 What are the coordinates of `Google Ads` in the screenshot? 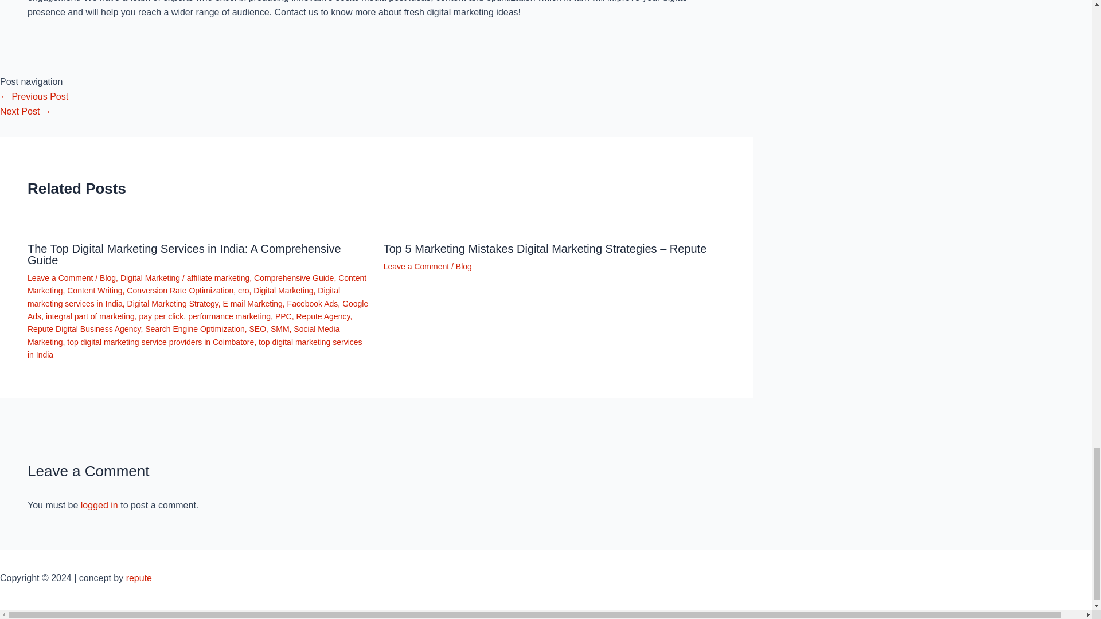 It's located at (197, 309).